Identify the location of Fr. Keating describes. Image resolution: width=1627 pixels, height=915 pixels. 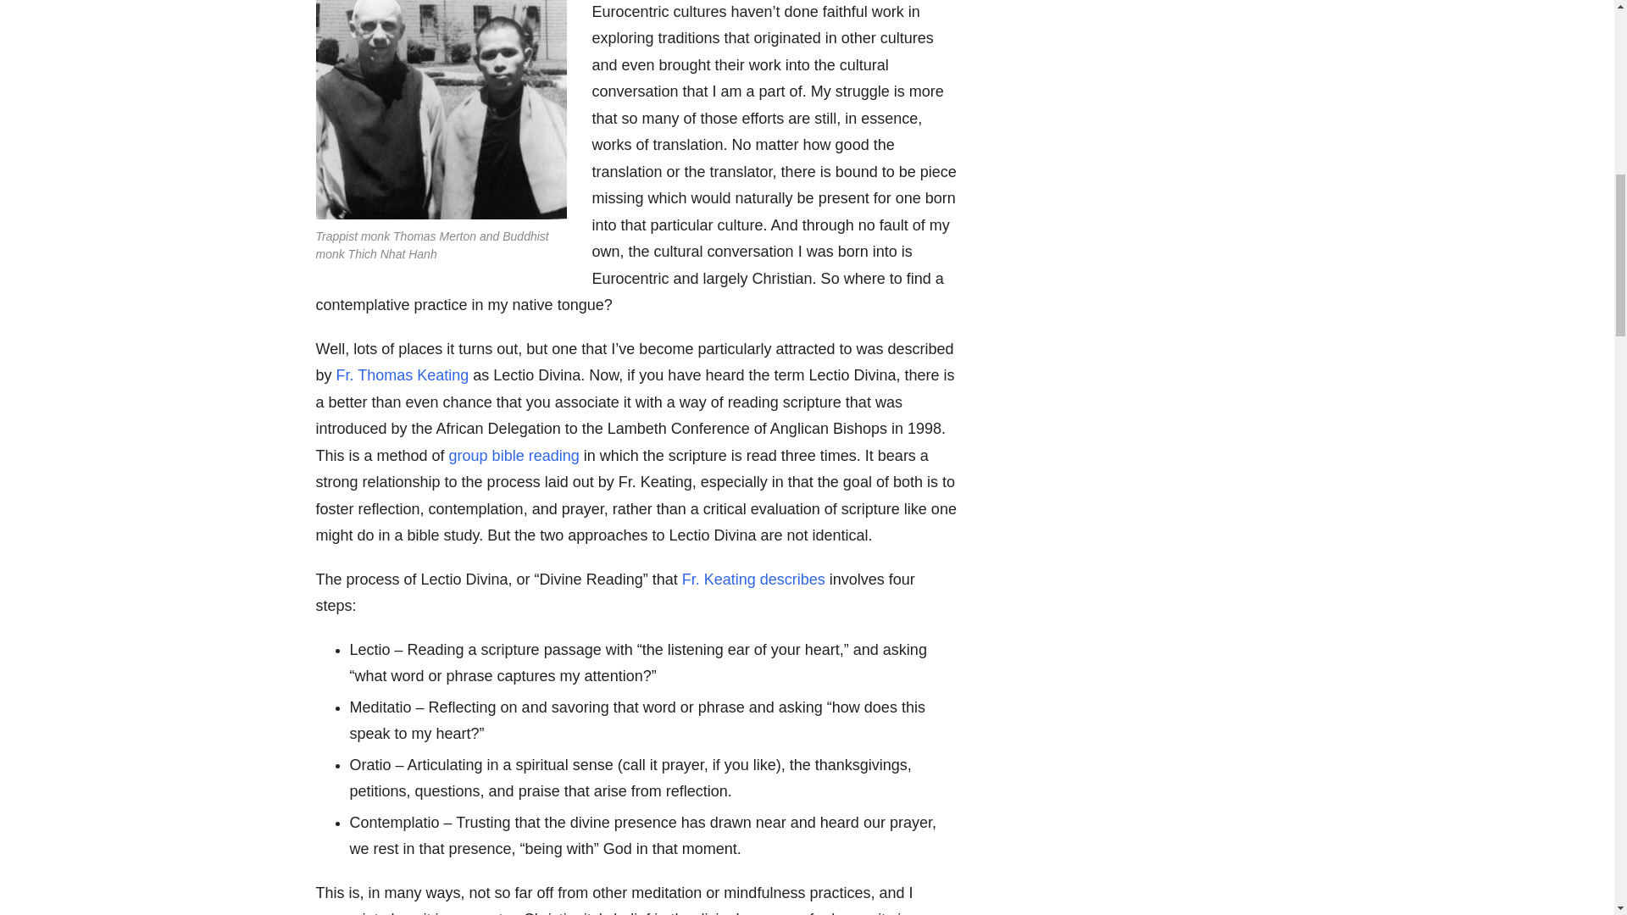
(752, 579).